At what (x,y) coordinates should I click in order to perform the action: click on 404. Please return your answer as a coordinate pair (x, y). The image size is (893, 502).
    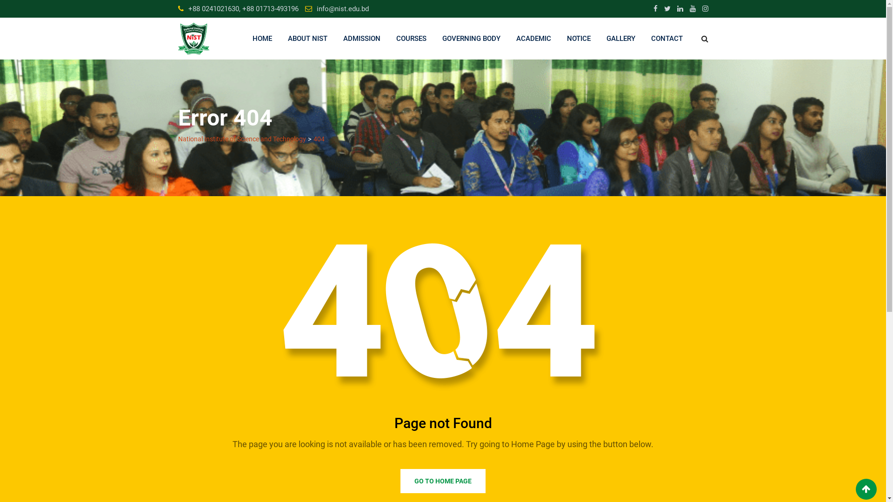
    Looking at the image, I should click on (319, 139).